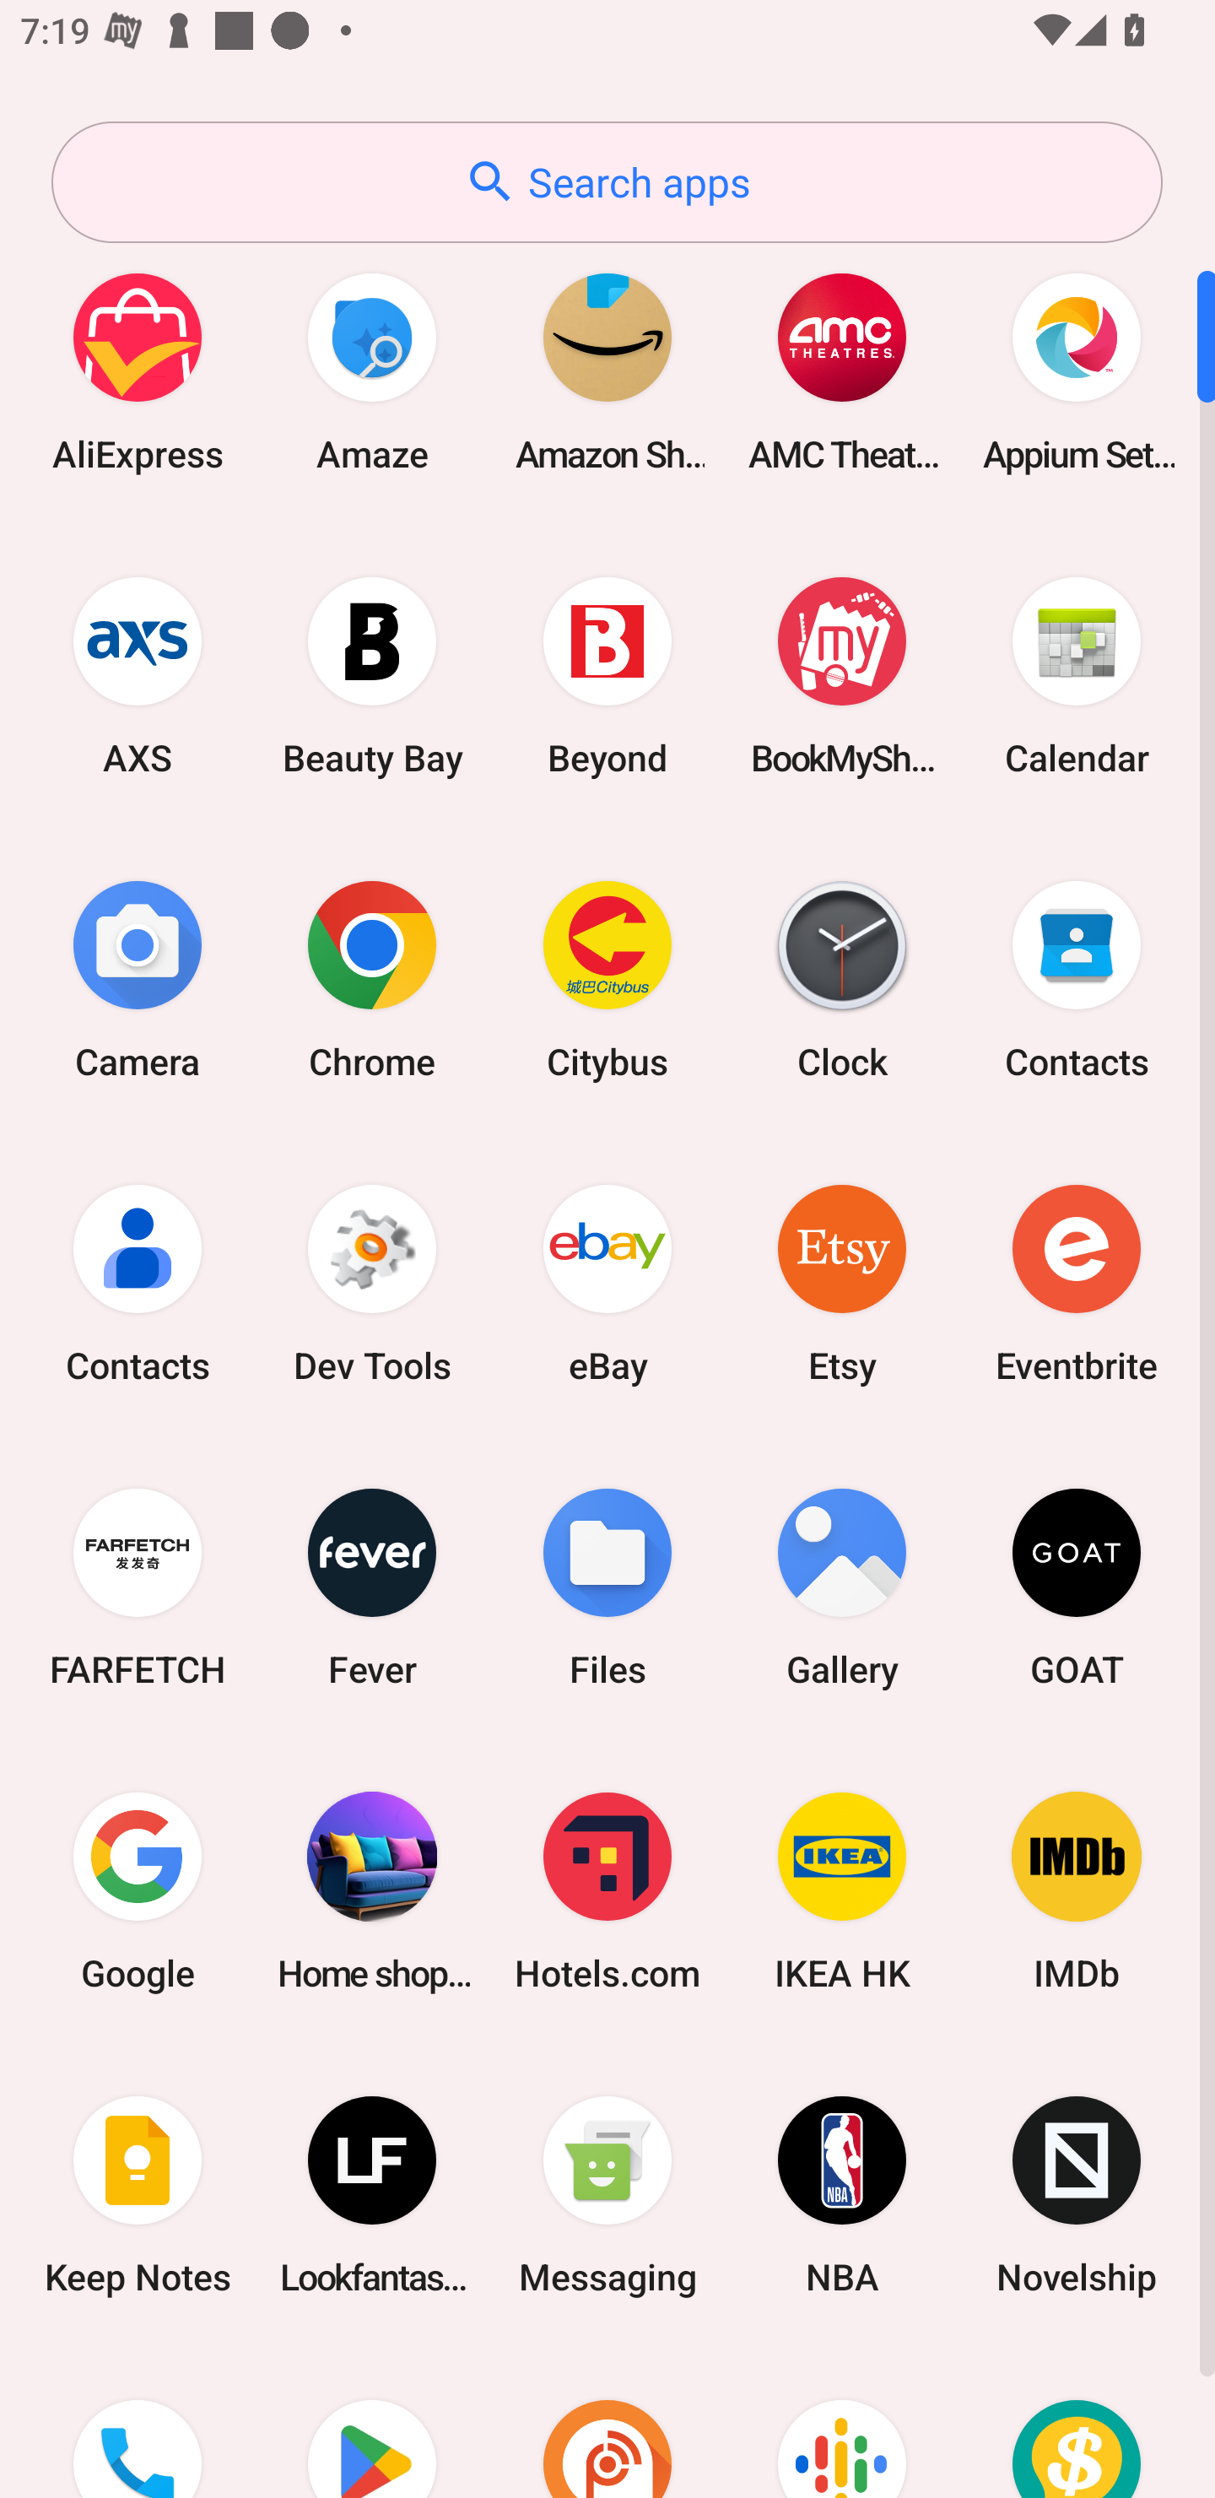 Image resolution: width=1215 pixels, height=2498 pixels. I want to click on Price, so click(1077, 2423).